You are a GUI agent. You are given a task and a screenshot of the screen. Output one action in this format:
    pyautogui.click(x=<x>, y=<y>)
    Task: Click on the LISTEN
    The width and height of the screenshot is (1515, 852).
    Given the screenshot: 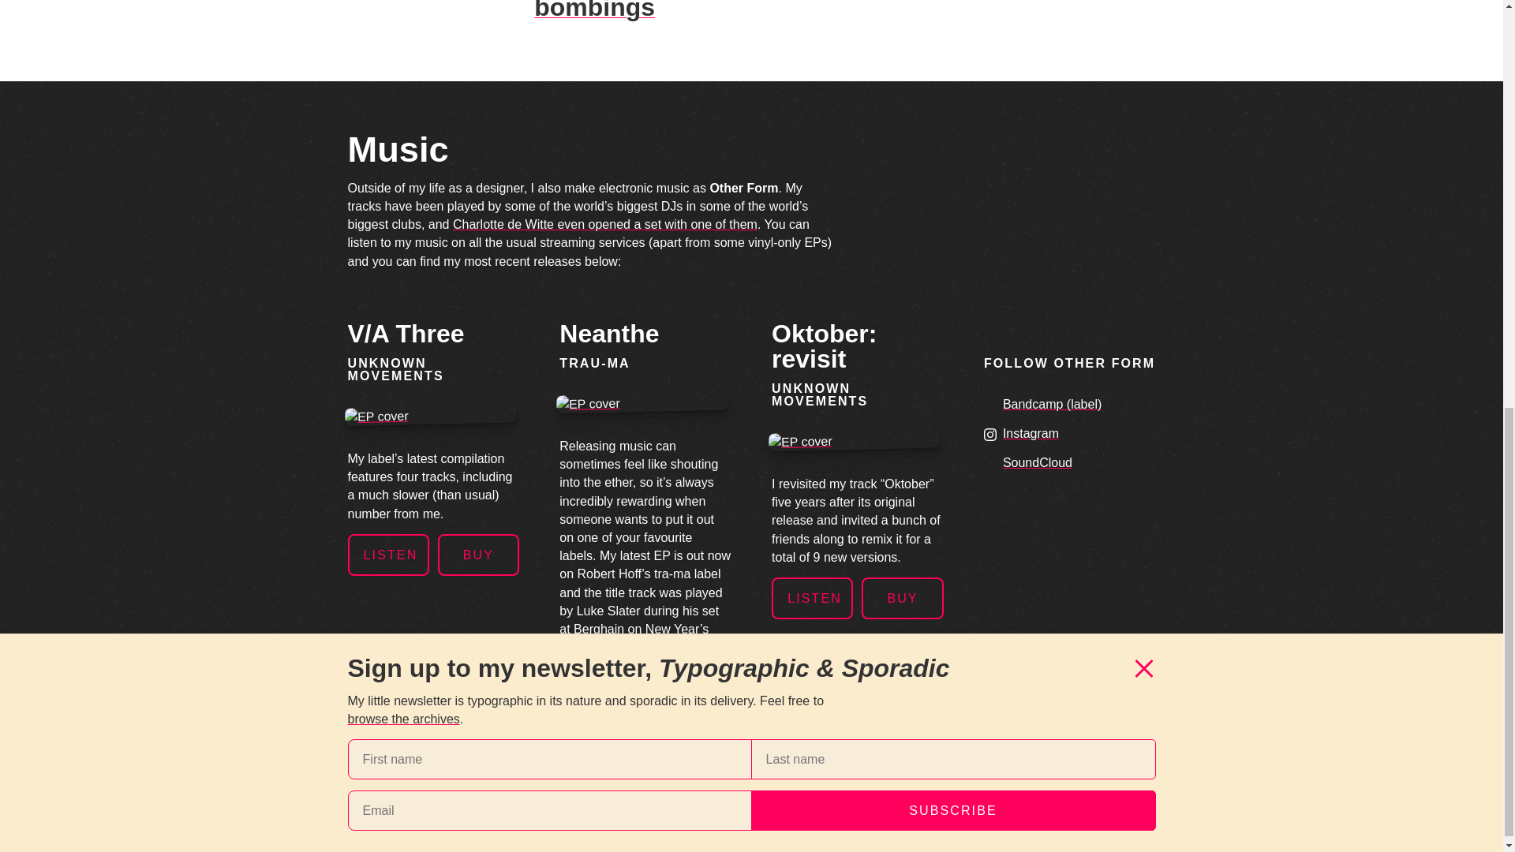 What is the action you would take?
    pyautogui.click(x=387, y=555)
    